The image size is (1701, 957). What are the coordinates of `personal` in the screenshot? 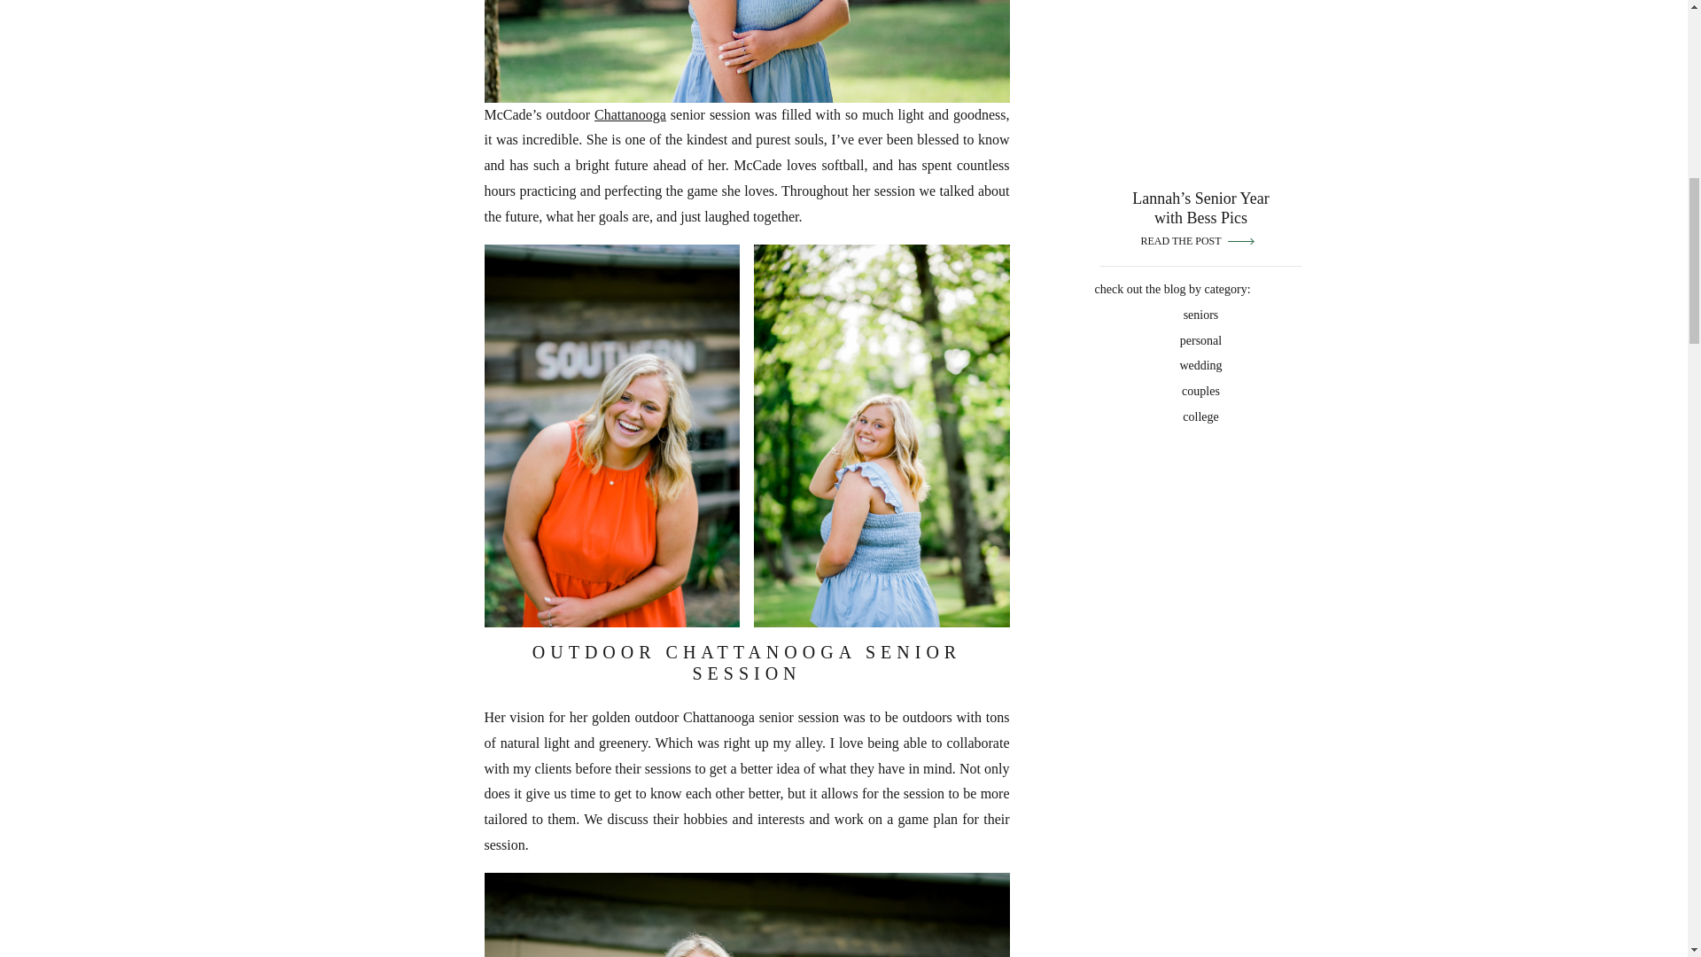 It's located at (1200, 339).